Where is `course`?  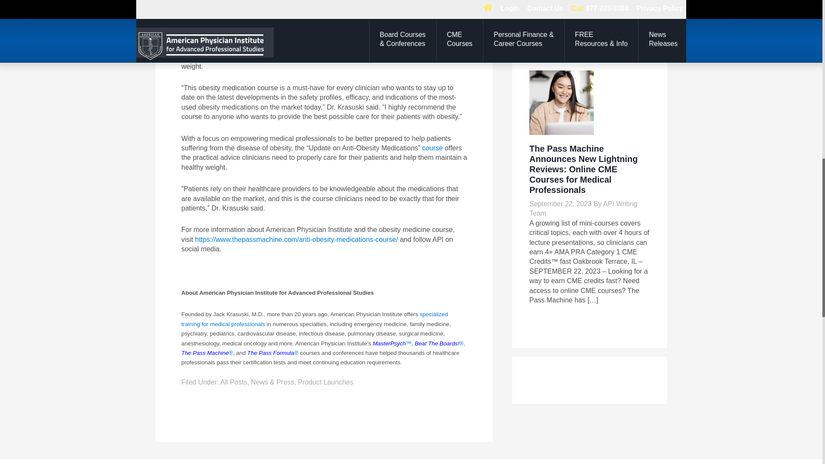 course is located at coordinates (433, 148).